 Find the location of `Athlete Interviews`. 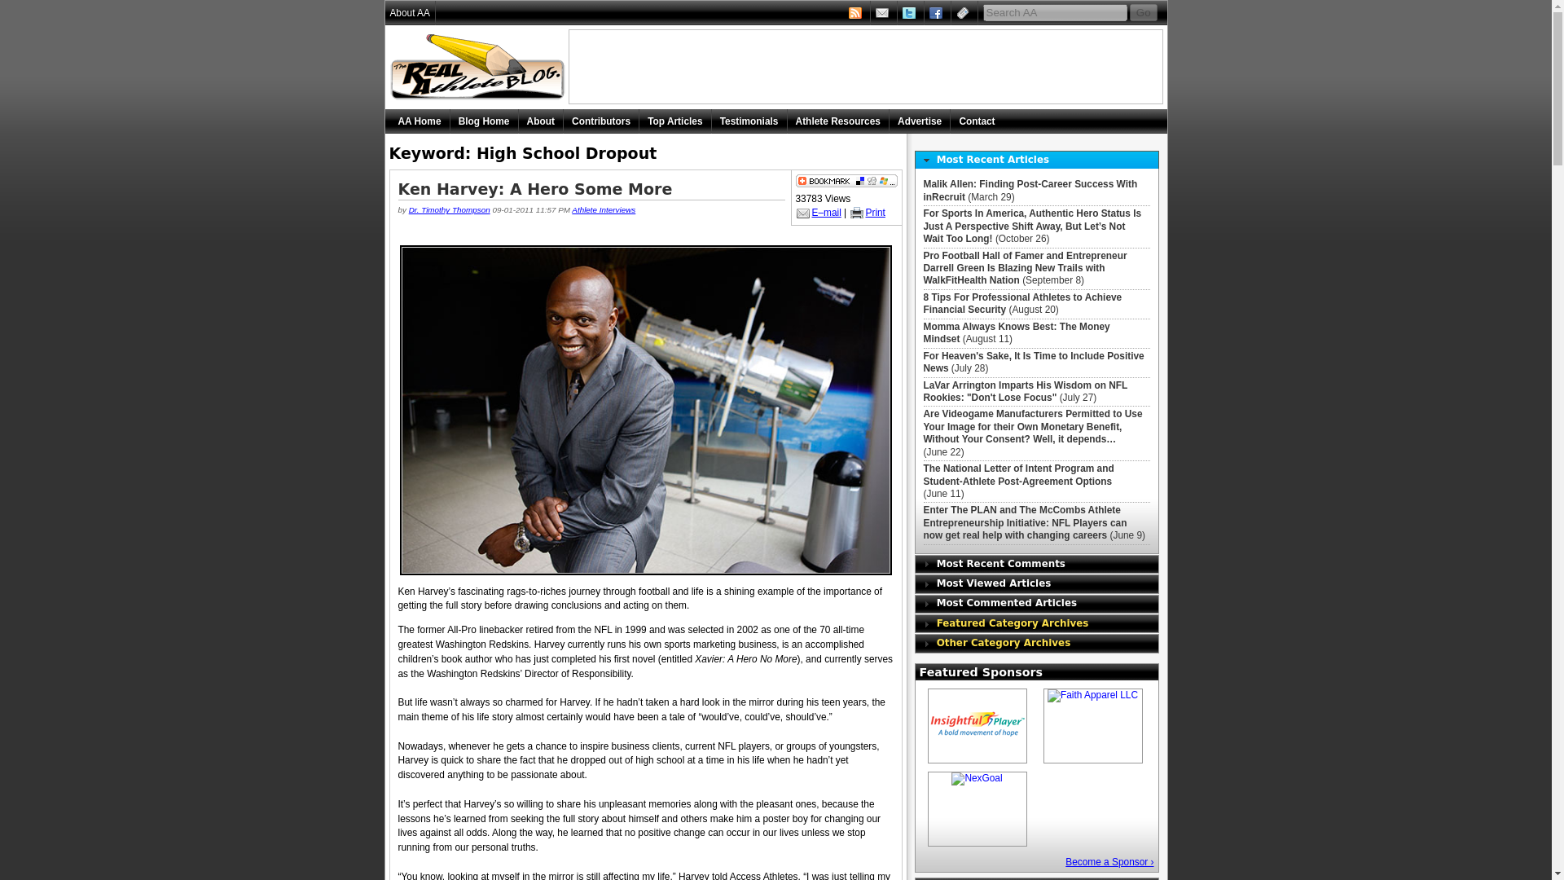

Athlete Interviews is located at coordinates (603, 209).